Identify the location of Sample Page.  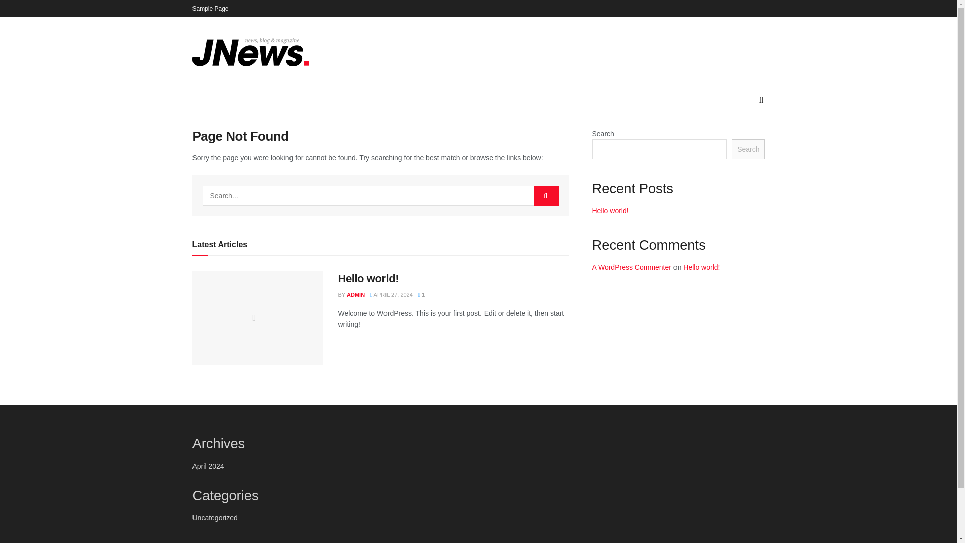
(210, 8).